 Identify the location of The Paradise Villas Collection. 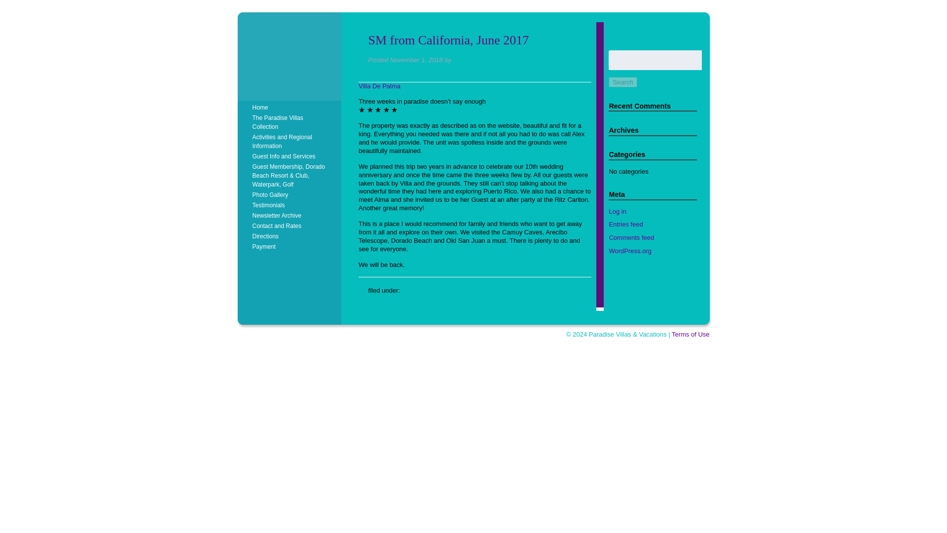
(290, 122).